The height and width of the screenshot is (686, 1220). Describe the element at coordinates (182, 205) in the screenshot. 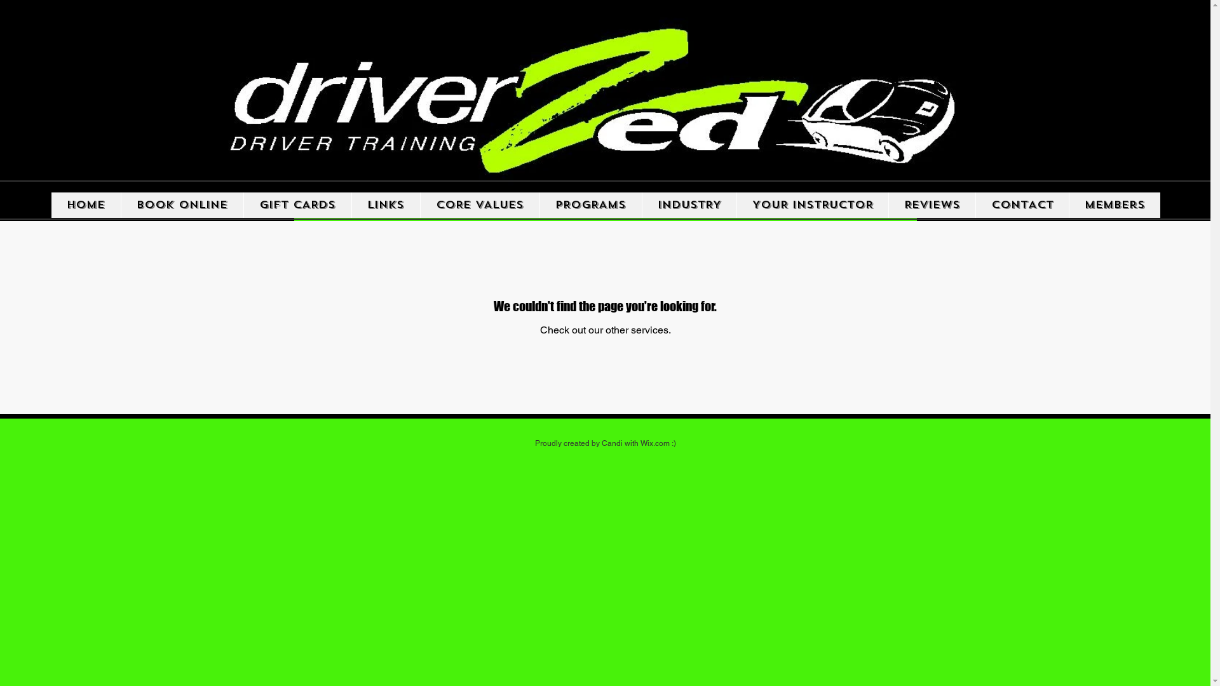

I see `BOOK ONLINE` at that location.